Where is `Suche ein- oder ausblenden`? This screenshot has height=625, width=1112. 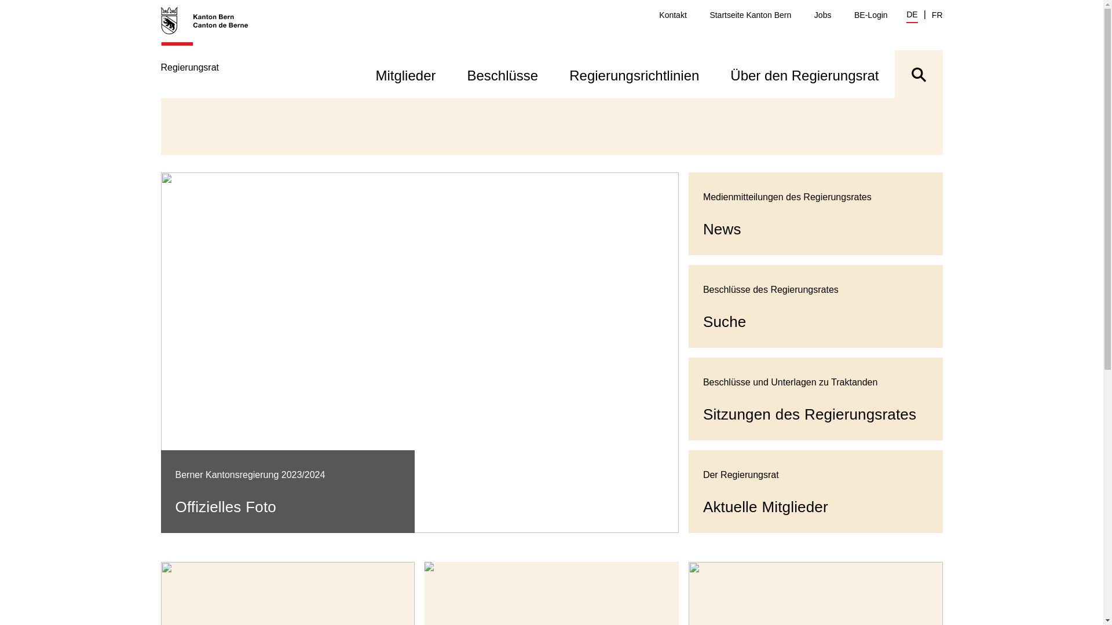
Suche ein- oder ausblenden is located at coordinates (919, 74).